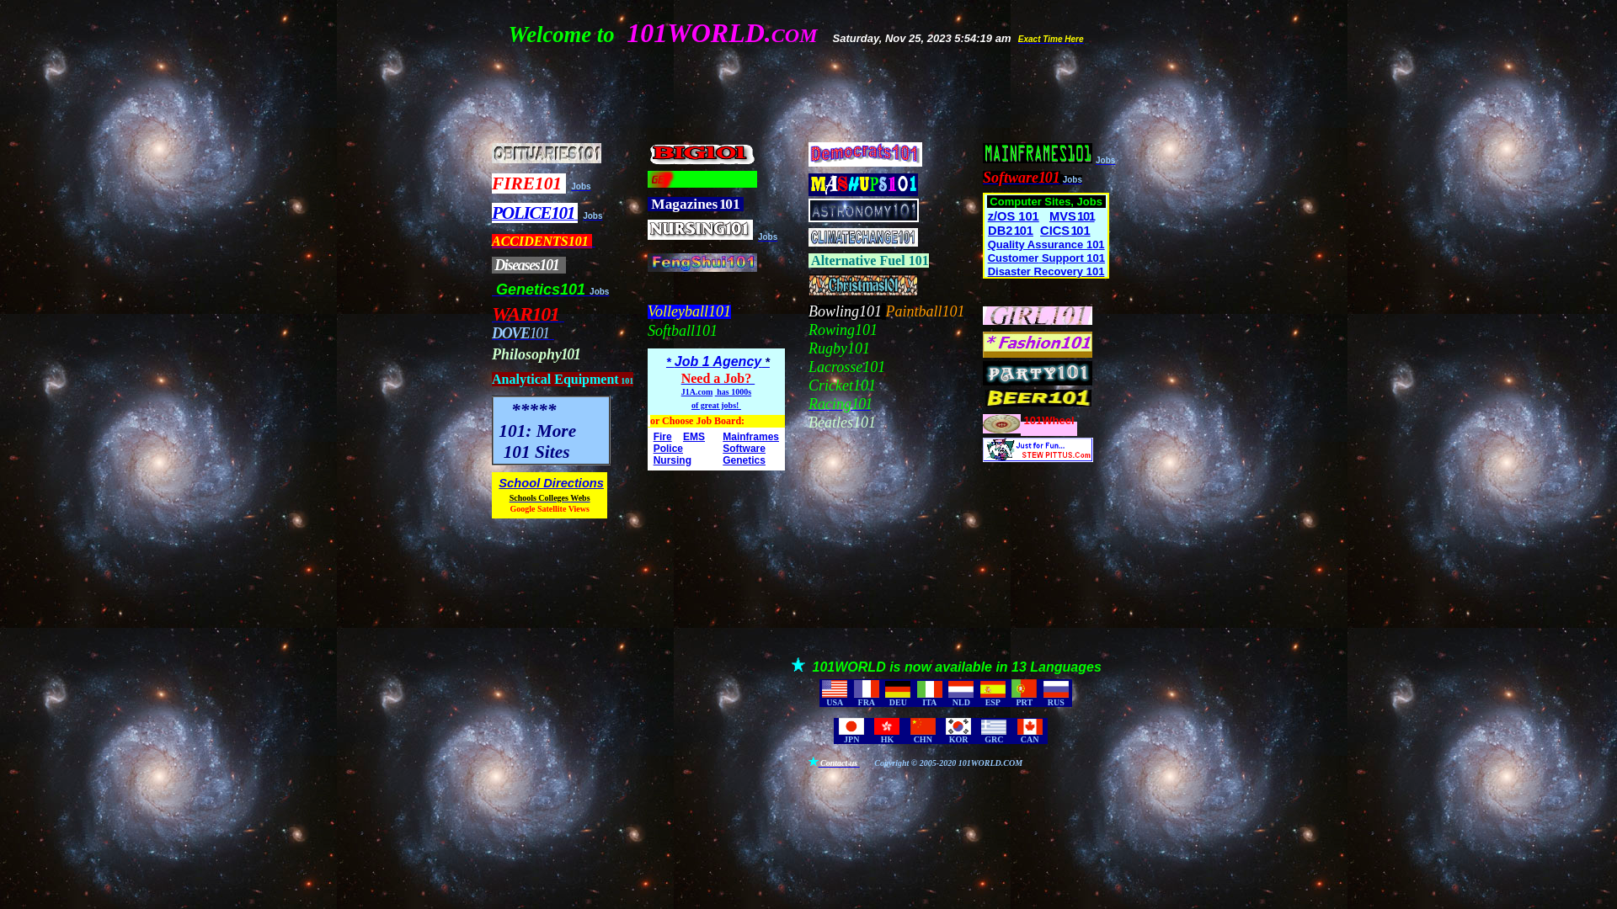 The width and height of the screenshot is (1617, 909). I want to click on Support 101, so click(1073, 258).